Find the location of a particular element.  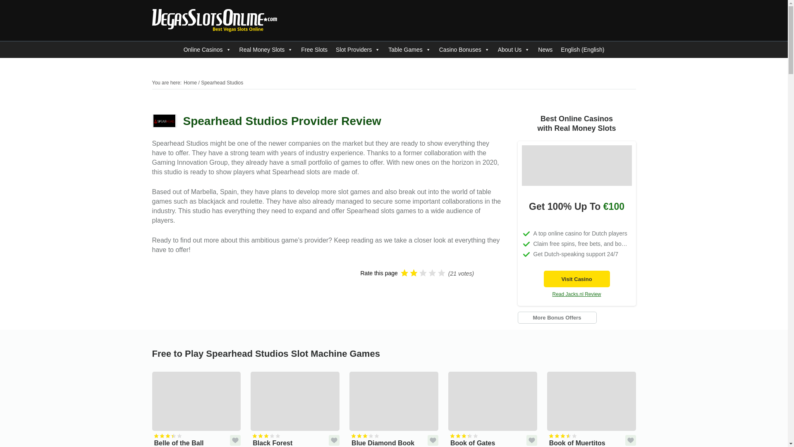

Table Games is located at coordinates (409, 50).